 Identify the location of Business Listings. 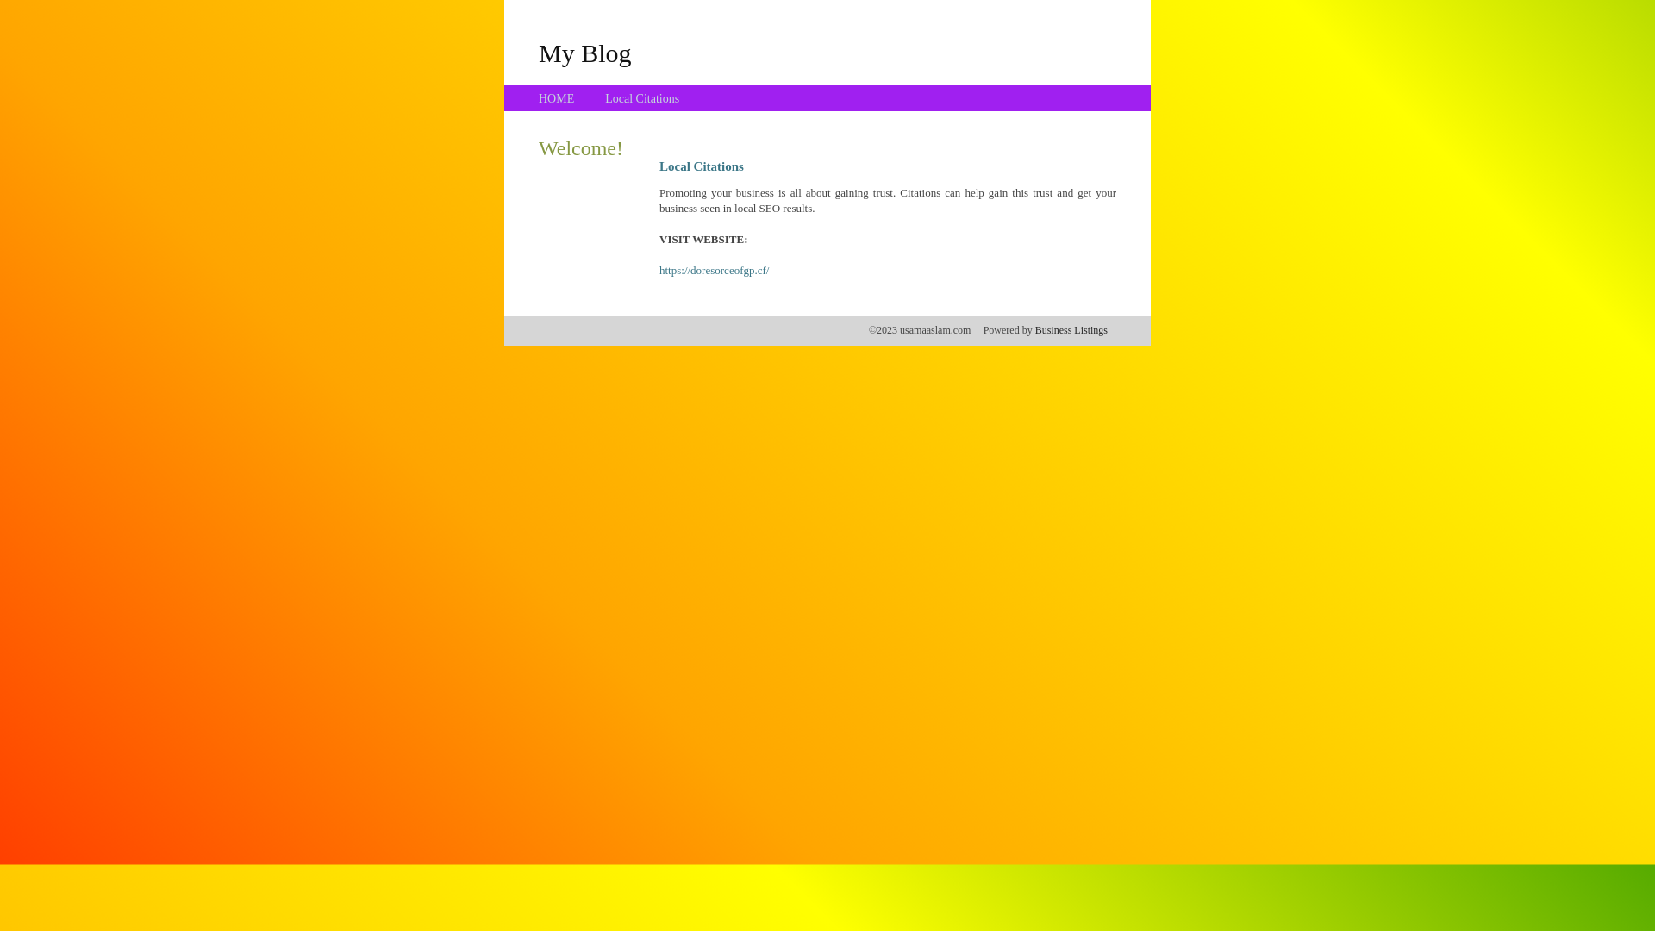
(1071, 330).